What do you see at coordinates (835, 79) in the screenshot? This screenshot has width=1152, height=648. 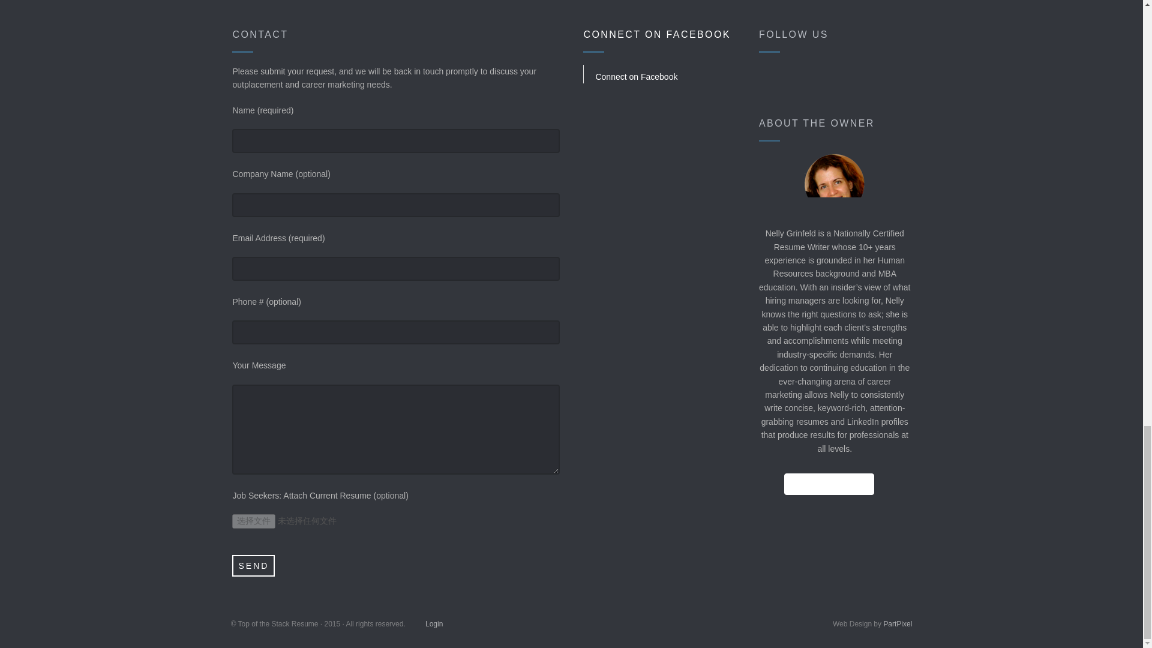 I see `LinkedIn` at bounding box center [835, 79].